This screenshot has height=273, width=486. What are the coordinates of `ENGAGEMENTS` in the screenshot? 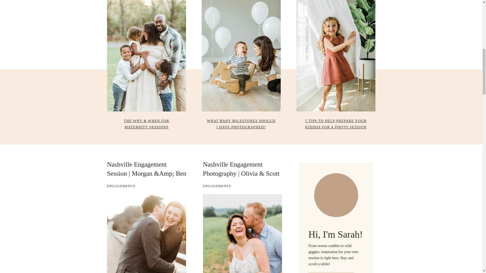 It's located at (217, 186).